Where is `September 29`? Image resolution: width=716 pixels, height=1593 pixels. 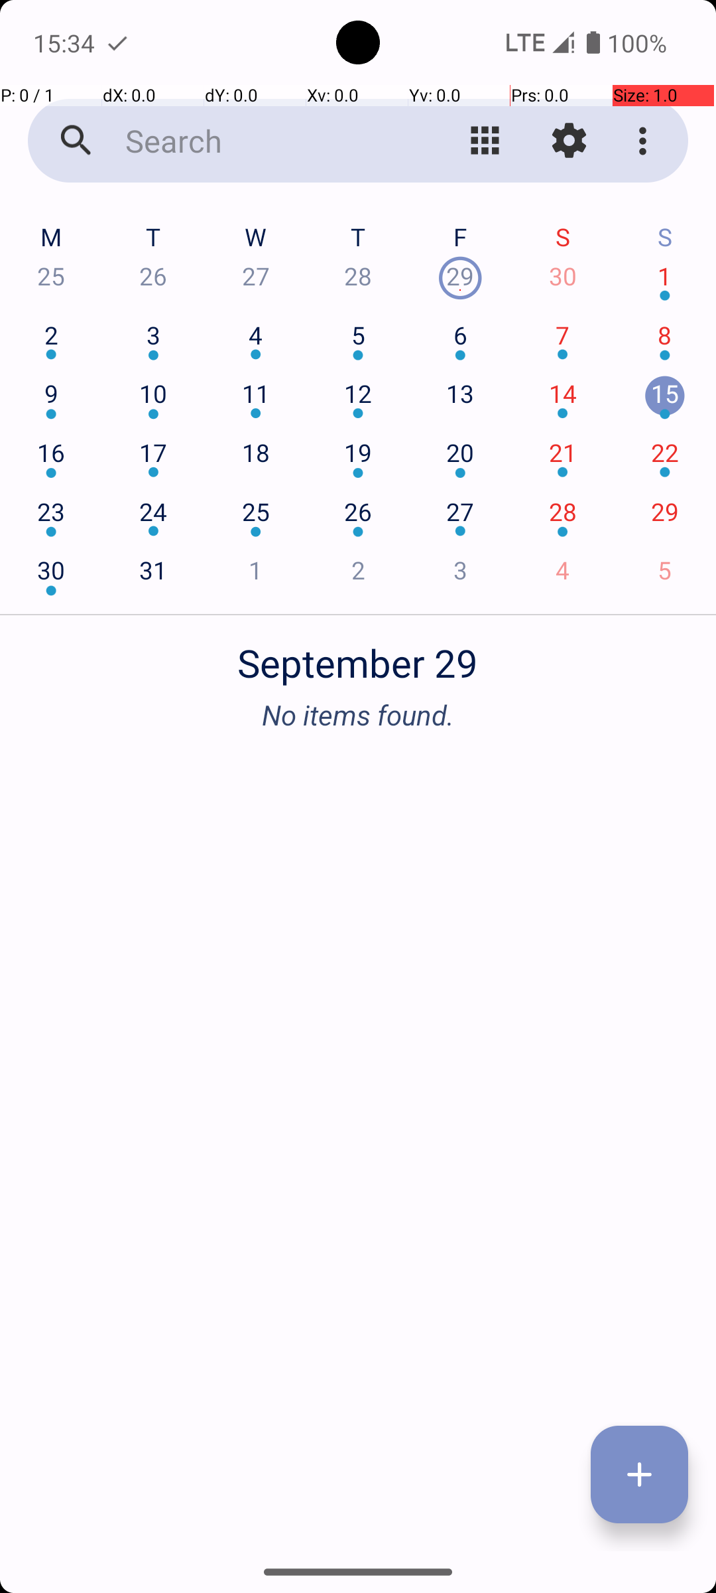
September 29 is located at coordinates (358, 656).